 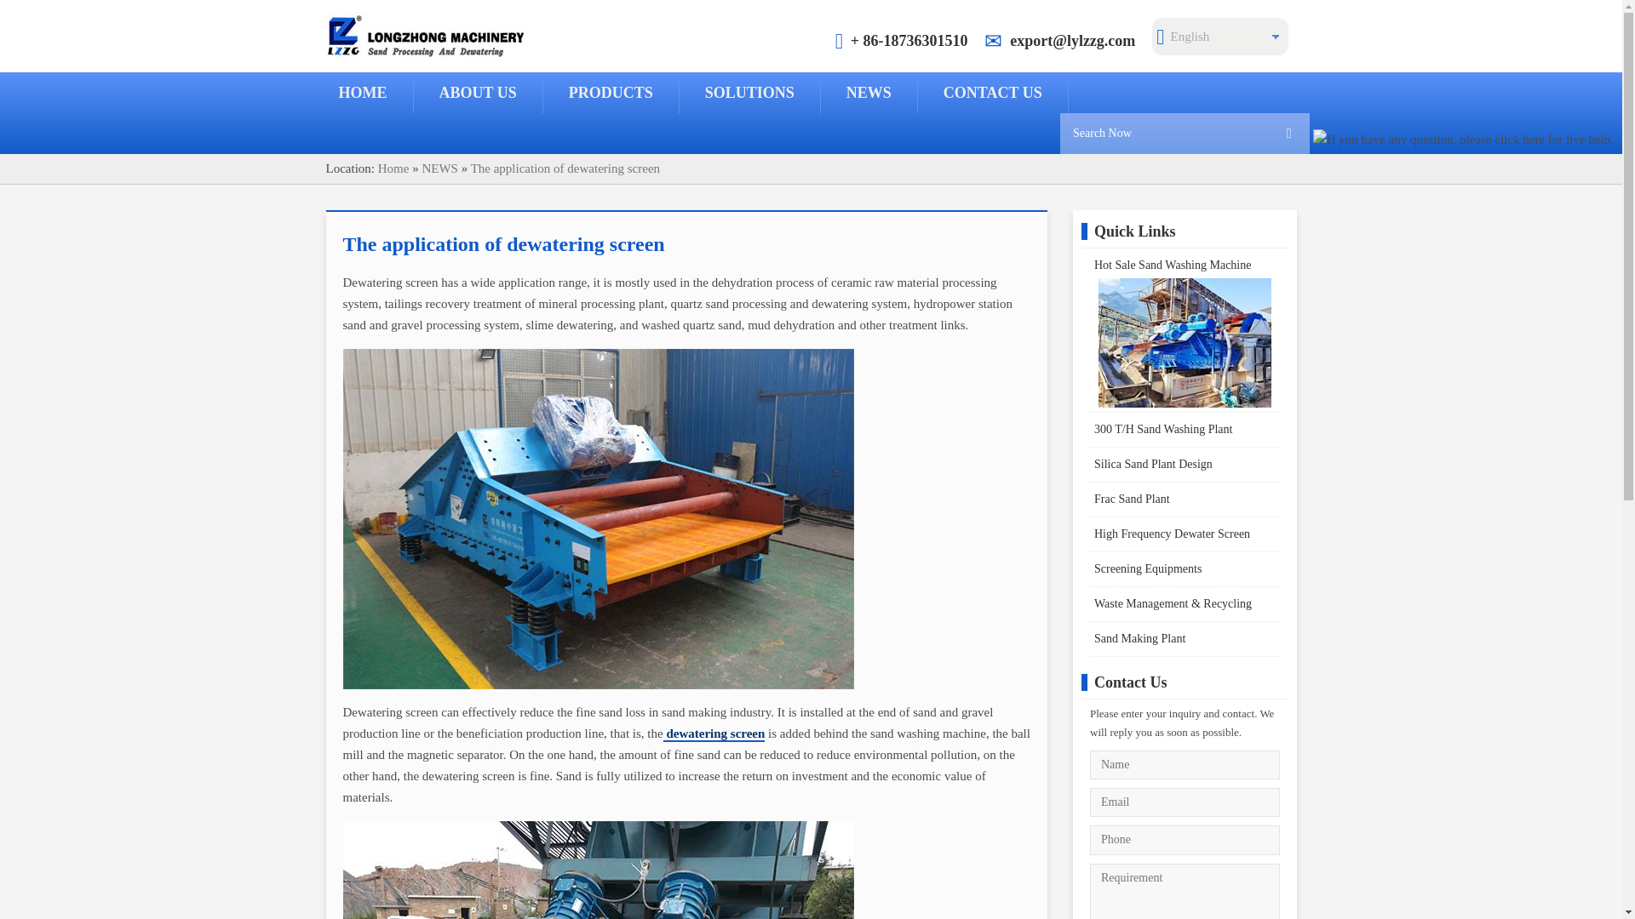 I want to click on ABOUT US, so click(x=478, y=92).